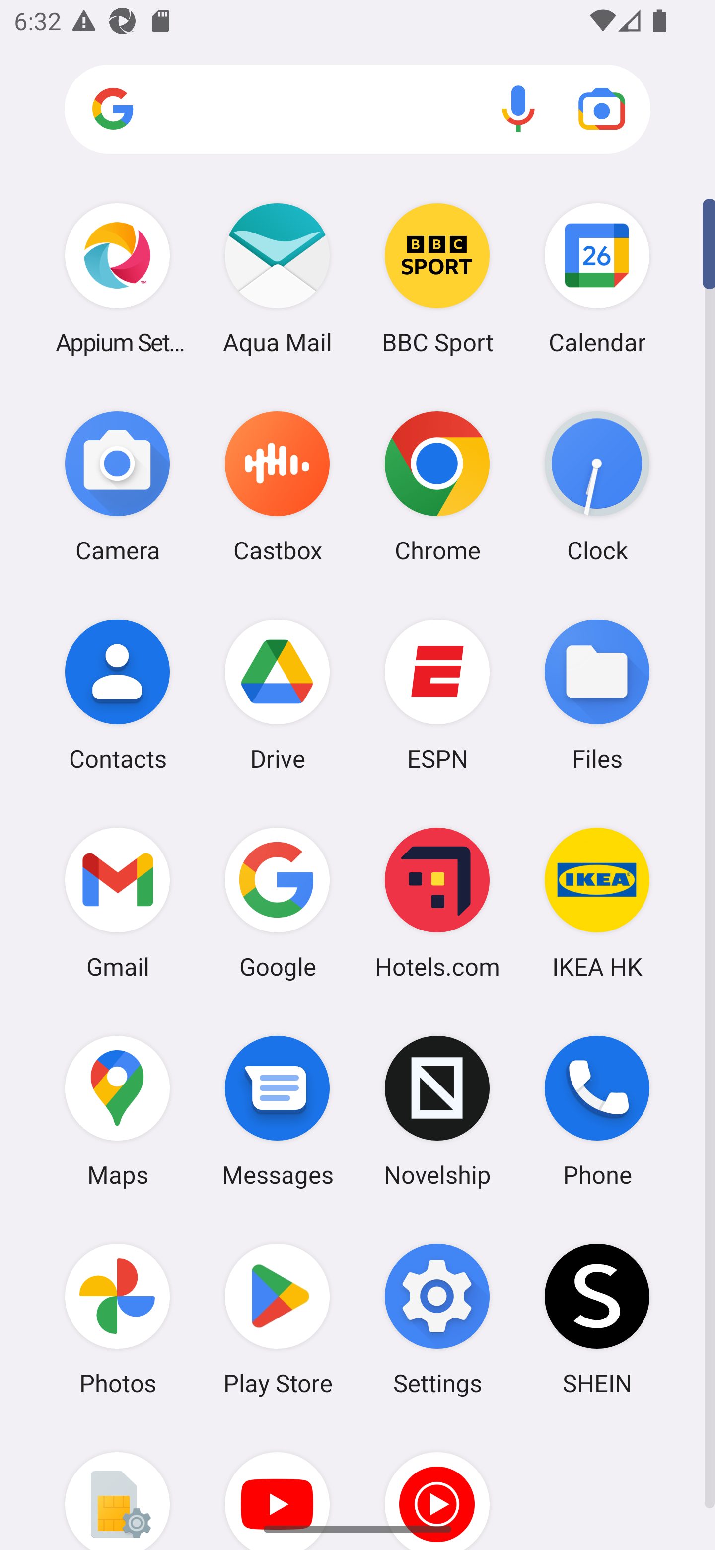 The width and height of the screenshot is (715, 1550). Describe the element at coordinates (597, 278) in the screenshot. I see `Calendar` at that location.